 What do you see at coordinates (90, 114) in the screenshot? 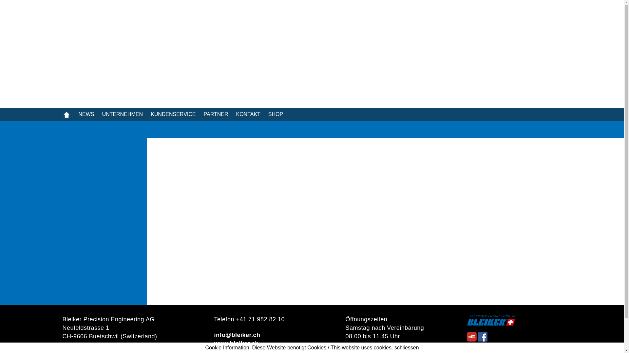
I see `NEWS` at bounding box center [90, 114].